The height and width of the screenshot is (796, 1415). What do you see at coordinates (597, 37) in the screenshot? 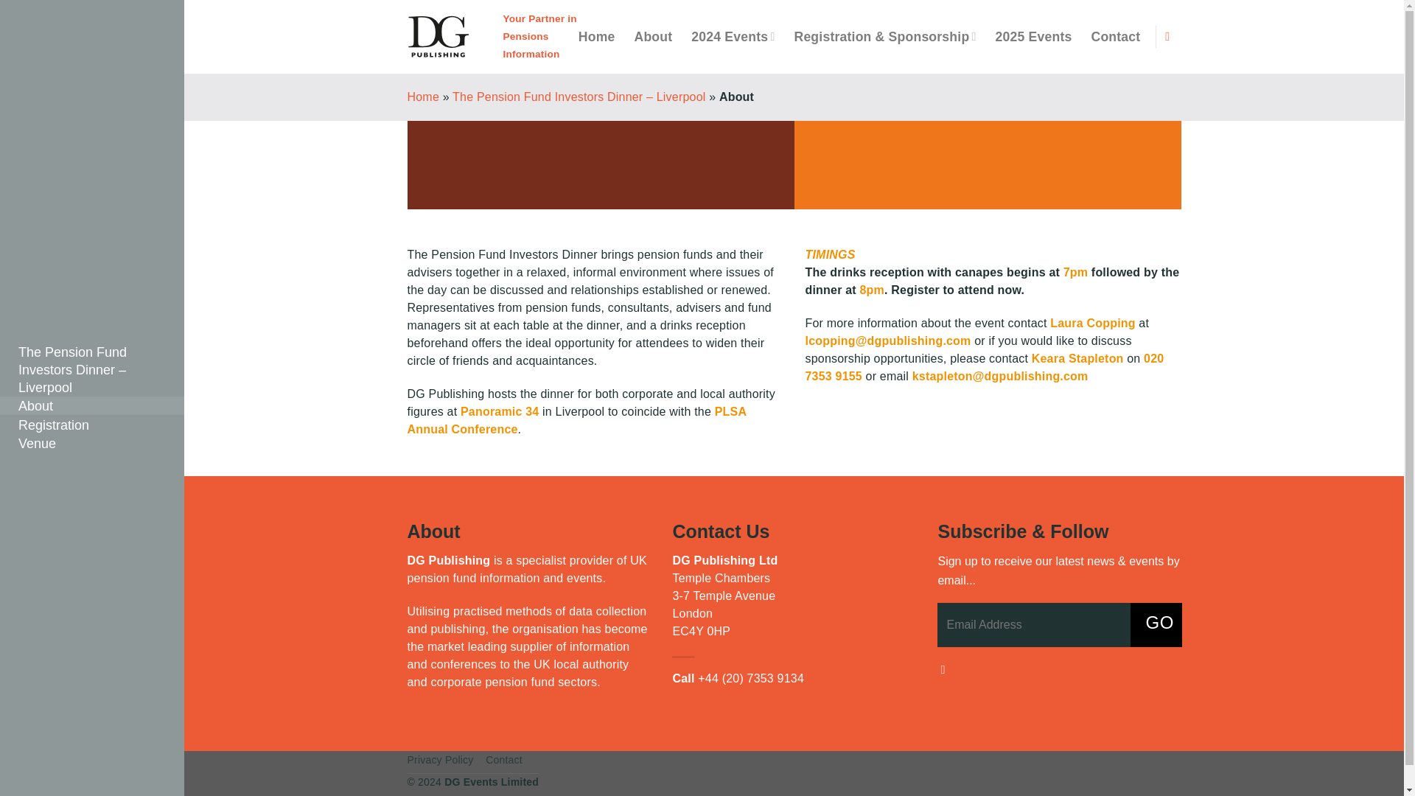
I see `Home` at bounding box center [597, 37].